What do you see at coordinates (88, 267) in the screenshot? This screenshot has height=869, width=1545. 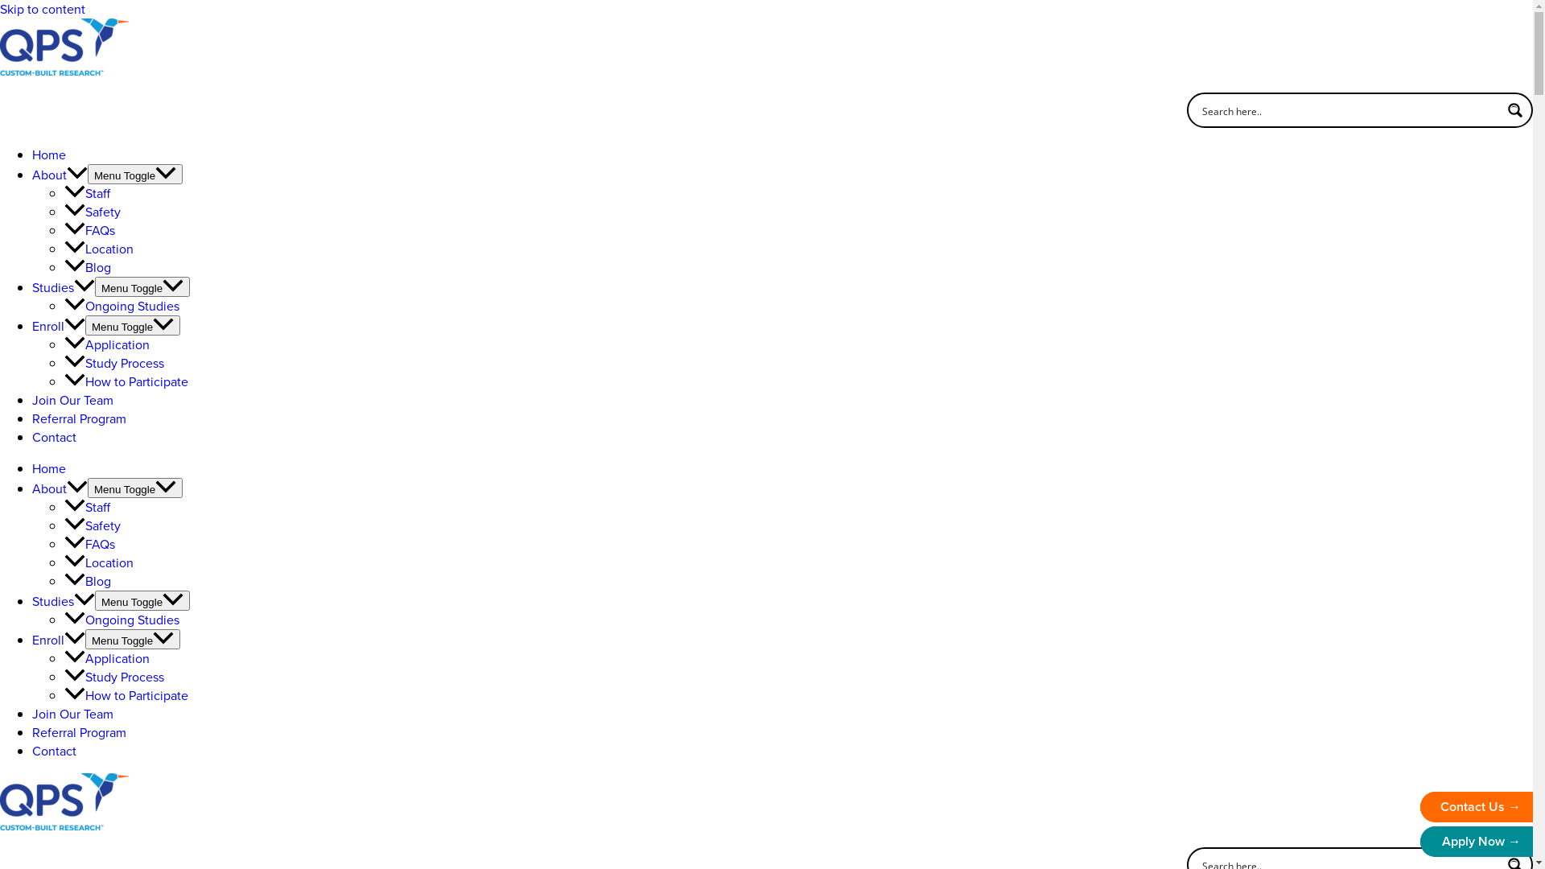 I see `Blog` at bounding box center [88, 267].